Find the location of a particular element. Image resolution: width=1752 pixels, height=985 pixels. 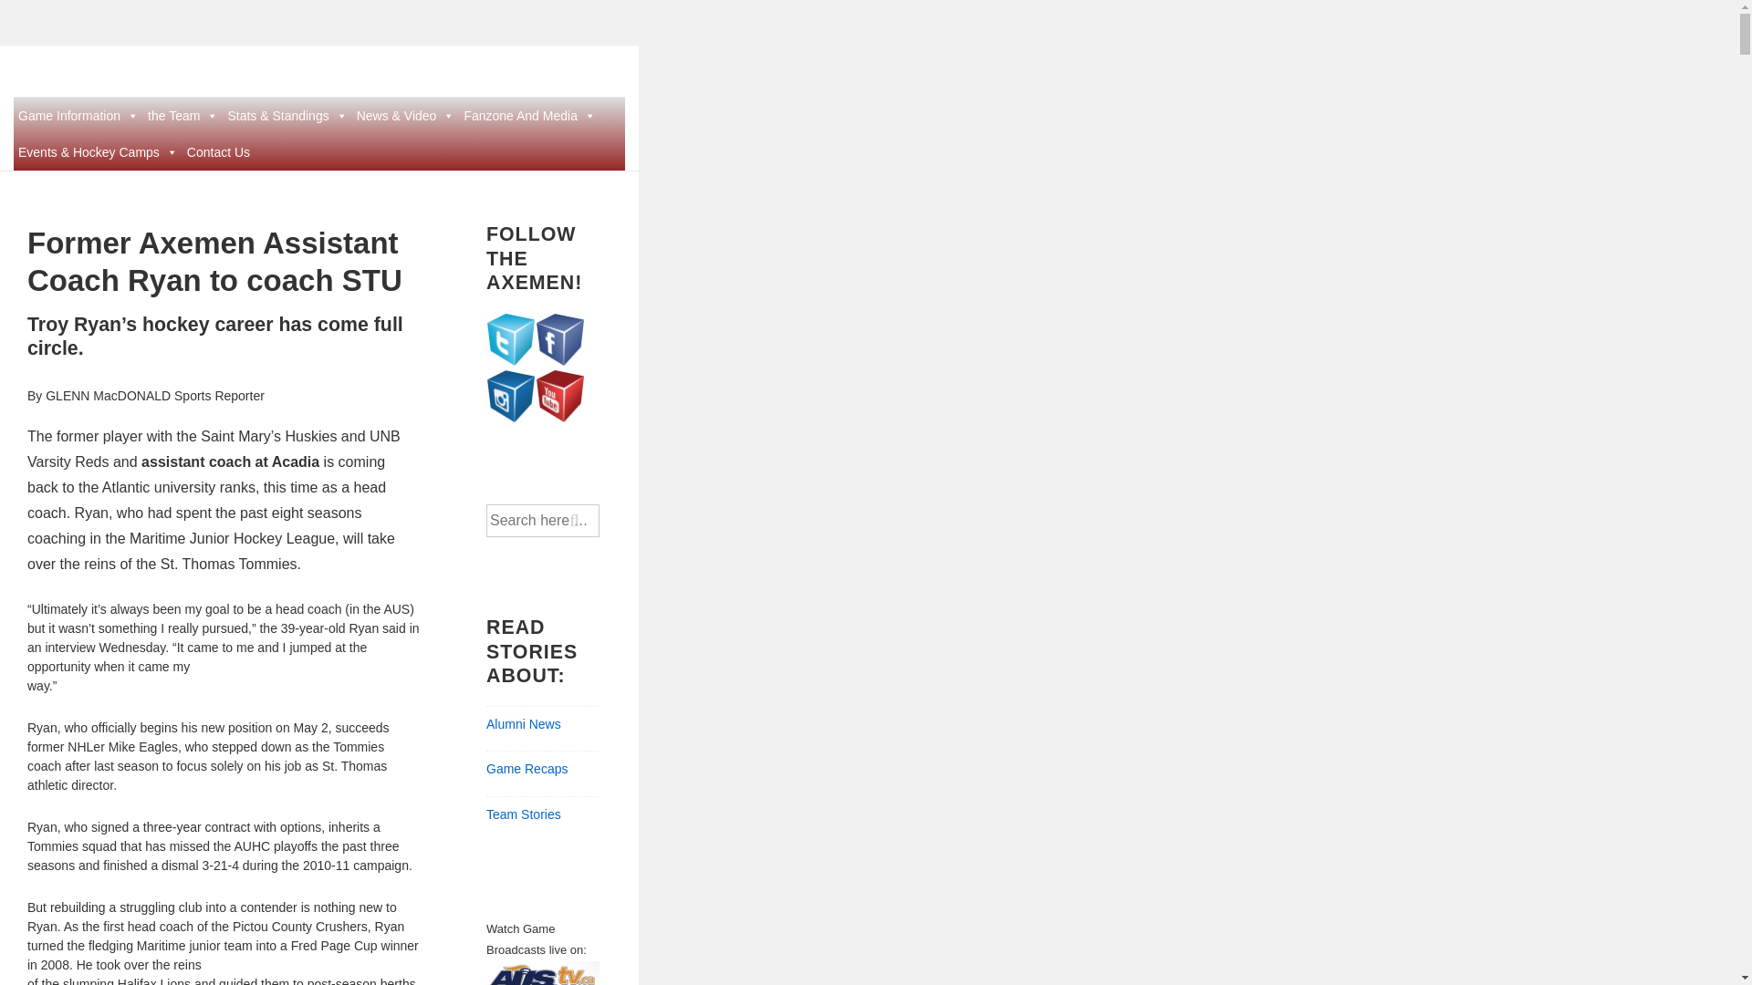

the Team is located at coordinates (182, 115).